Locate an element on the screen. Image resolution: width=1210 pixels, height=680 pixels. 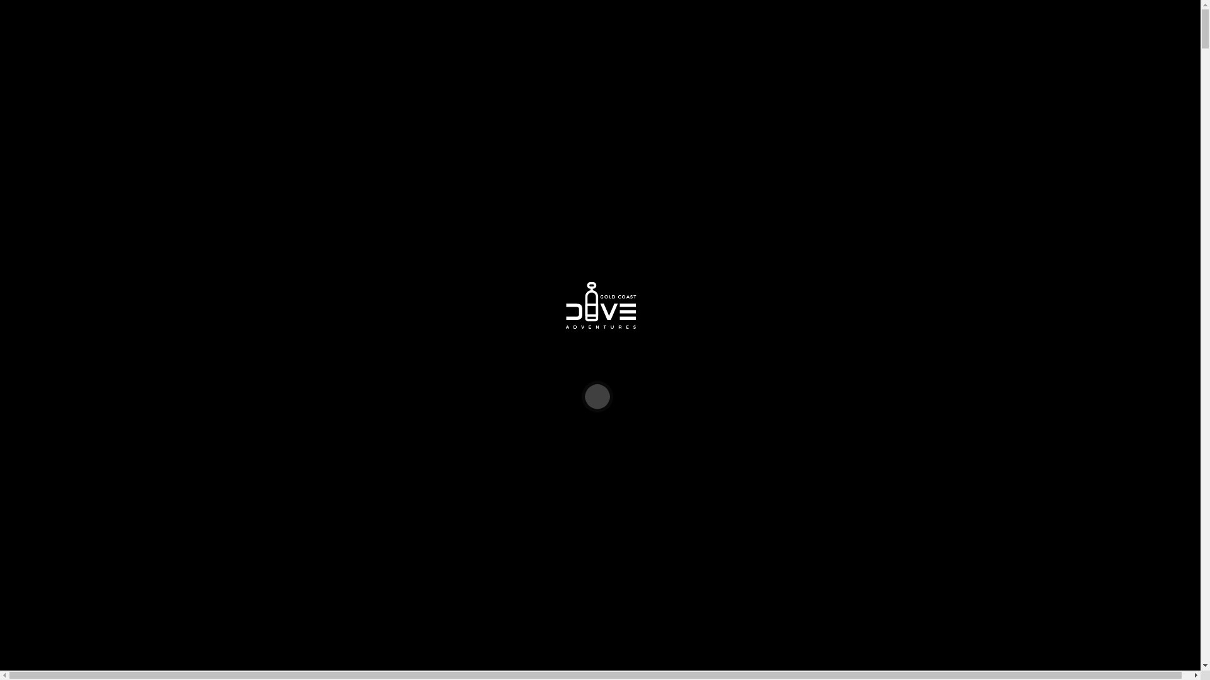
Introductory Scuba Dive Tour Wave Break Island is located at coordinates (150, 577).